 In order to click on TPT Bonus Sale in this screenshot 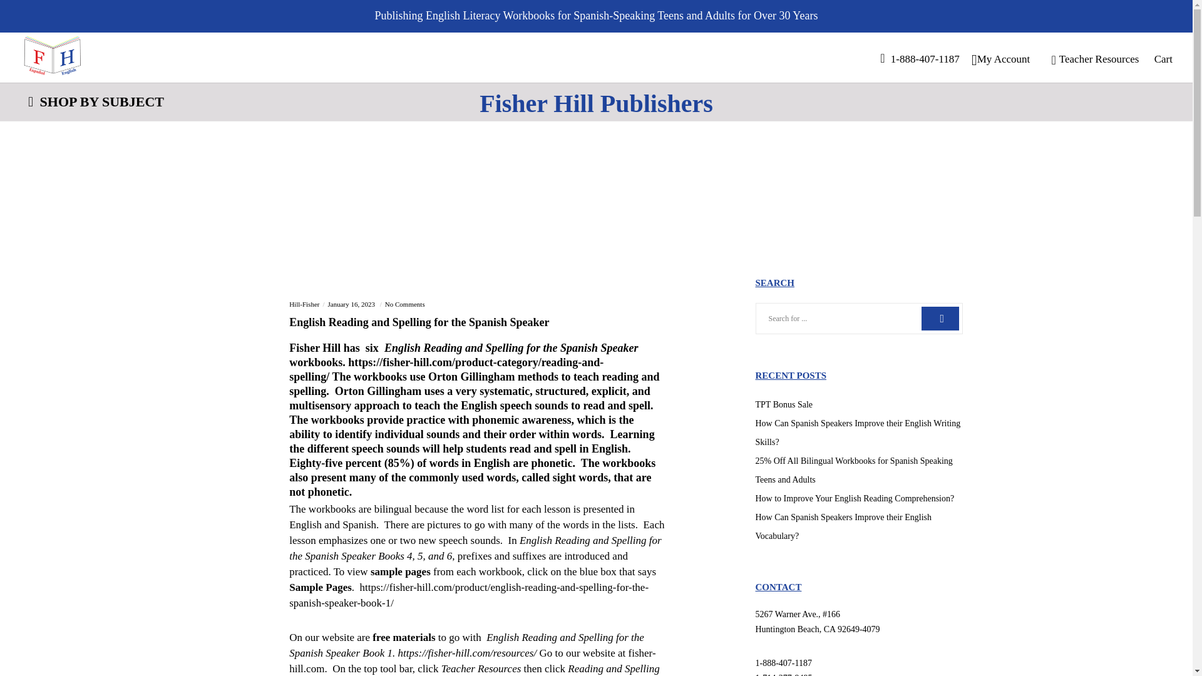, I will do `click(783, 404)`.